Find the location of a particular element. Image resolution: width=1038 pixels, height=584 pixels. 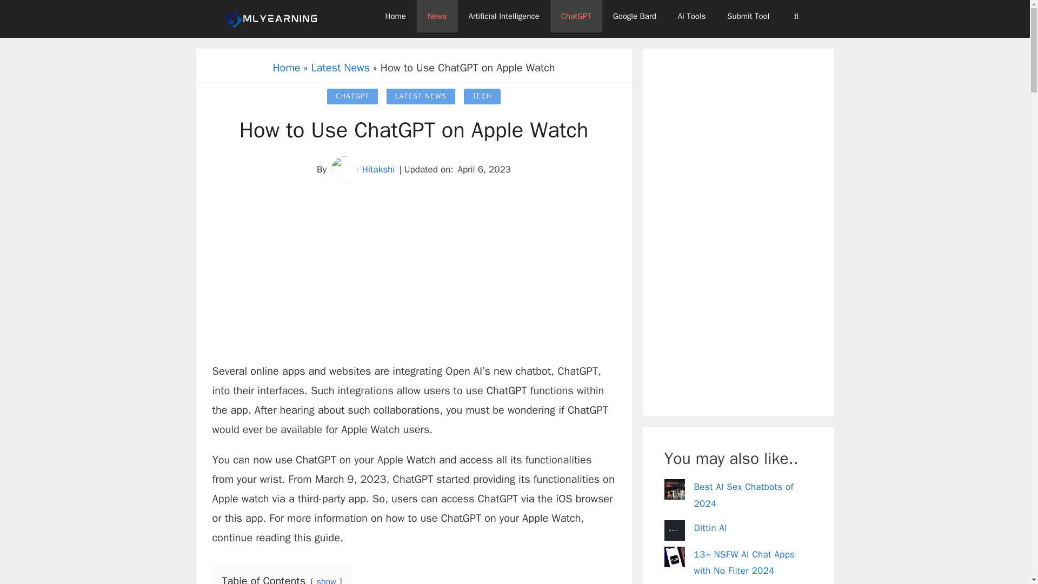

show is located at coordinates (327, 580).